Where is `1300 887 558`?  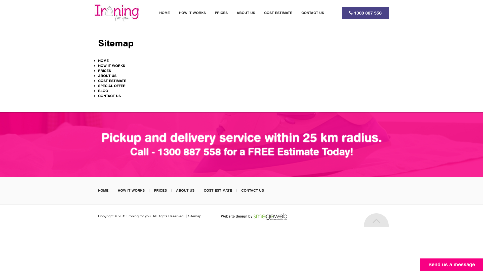
1300 887 558 is located at coordinates (189, 152).